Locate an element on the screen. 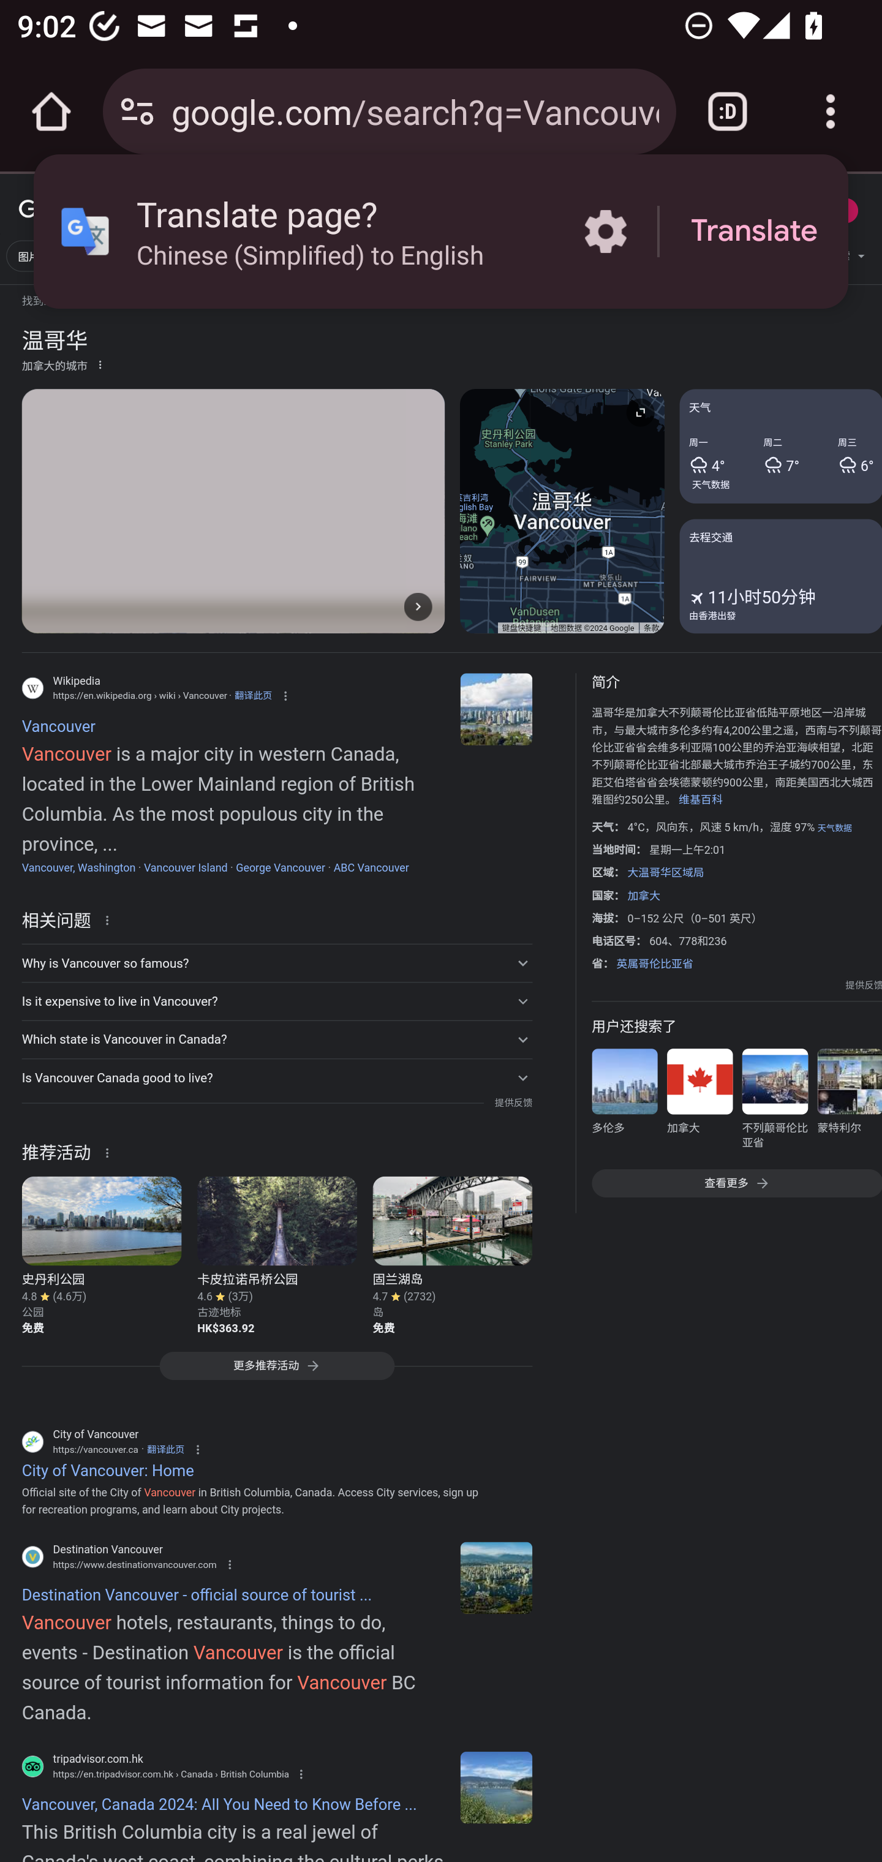 The height and width of the screenshot is (1862, 882). 关于这条结果的详细信息 is located at coordinates (111, 1151).